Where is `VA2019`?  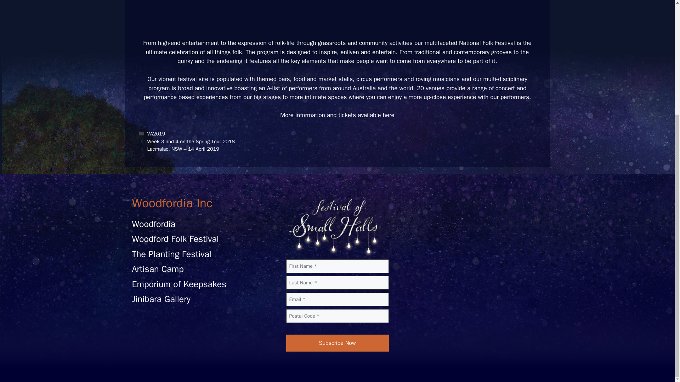 VA2019 is located at coordinates (156, 134).